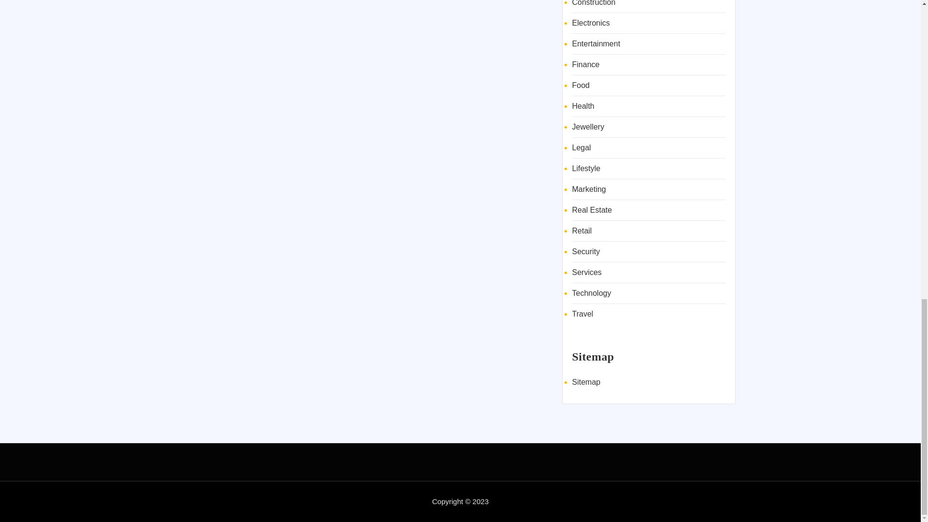  I want to click on Services, so click(587, 273).